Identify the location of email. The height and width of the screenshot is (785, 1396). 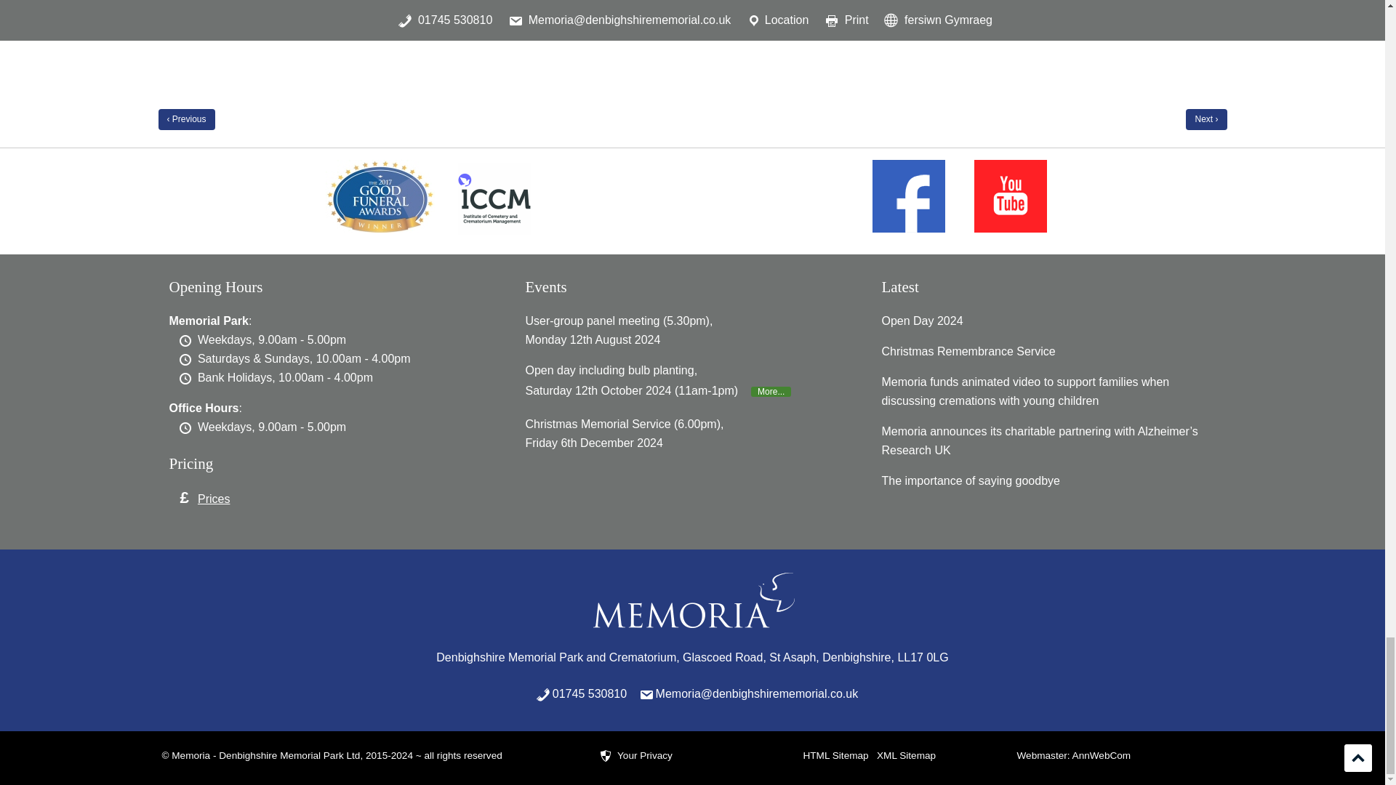
(745, 693).